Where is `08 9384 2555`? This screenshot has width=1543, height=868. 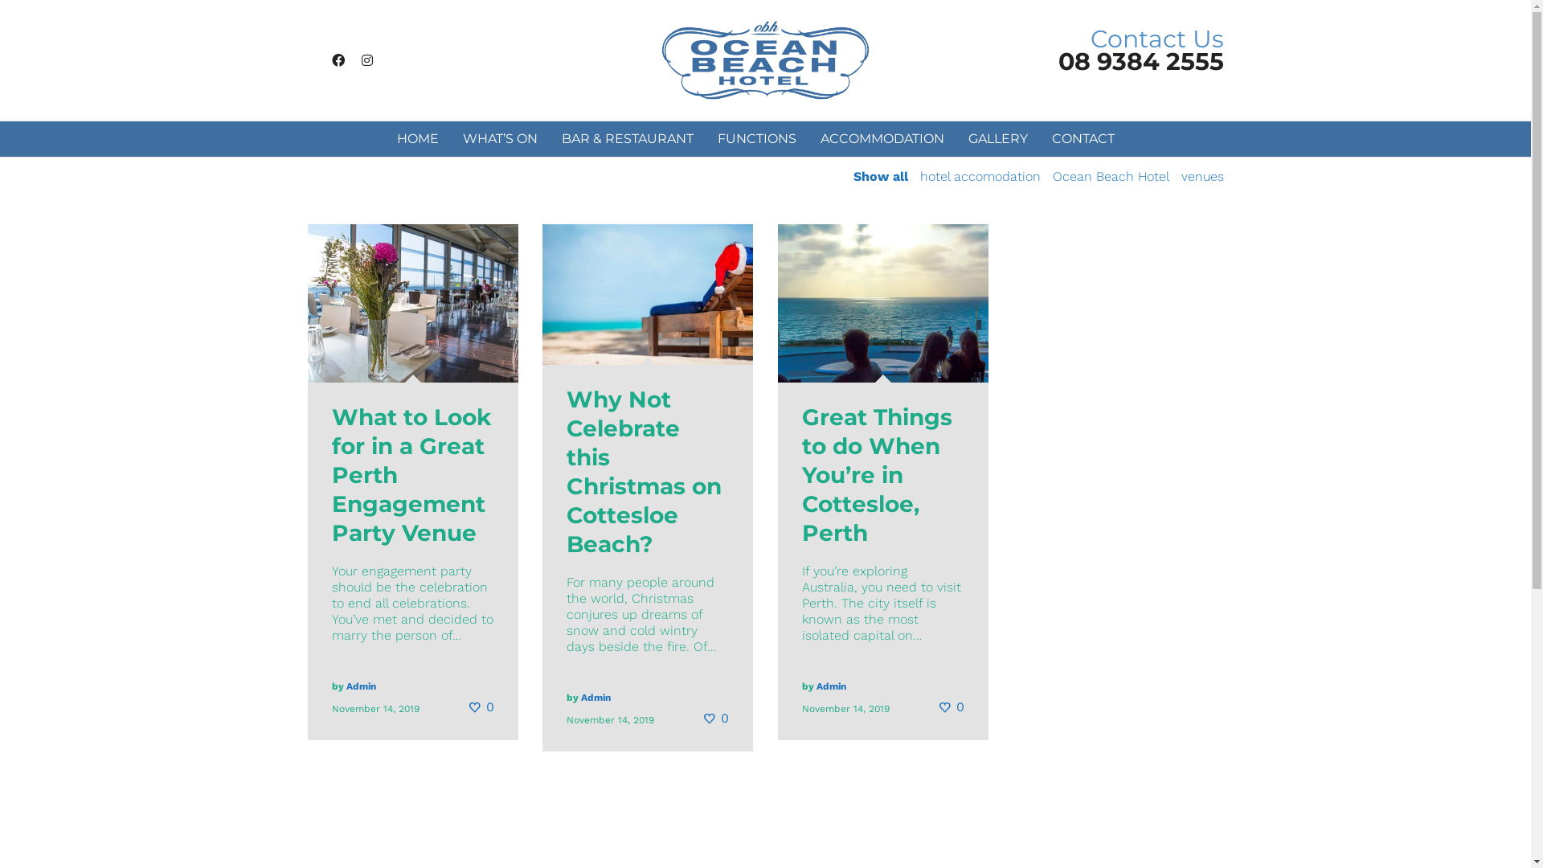 08 9384 2555 is located at coordinates (1140, 61).